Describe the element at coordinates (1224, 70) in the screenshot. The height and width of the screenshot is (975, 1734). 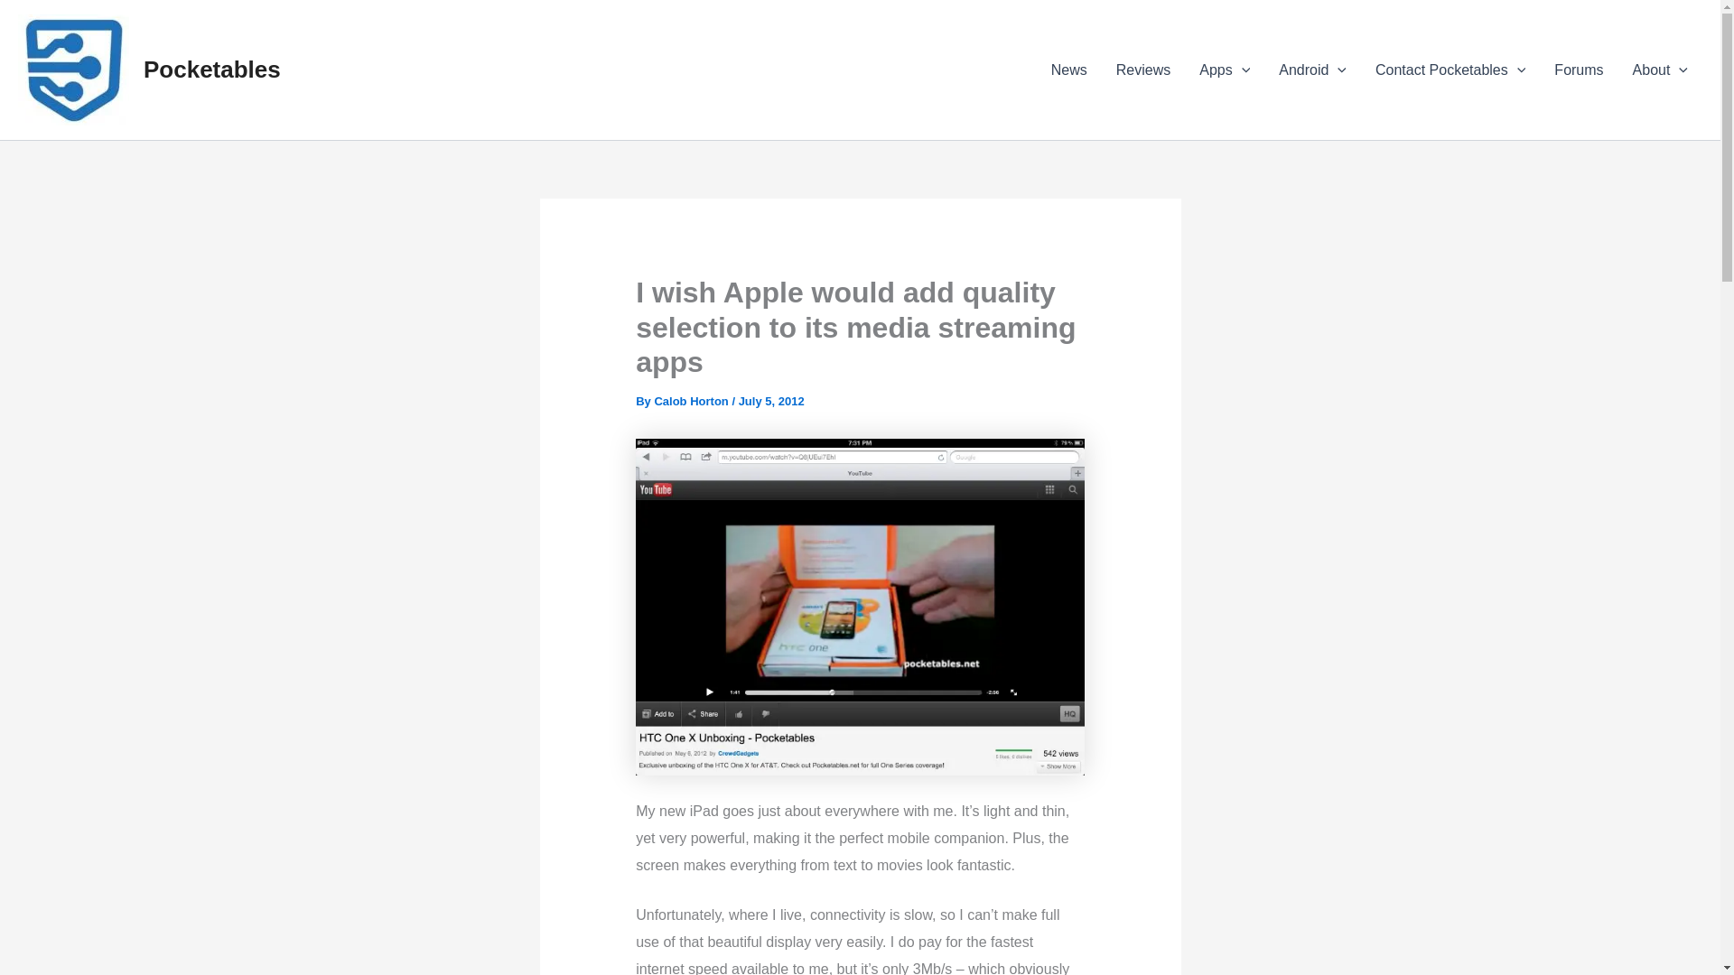
I see `Apps` at that location.